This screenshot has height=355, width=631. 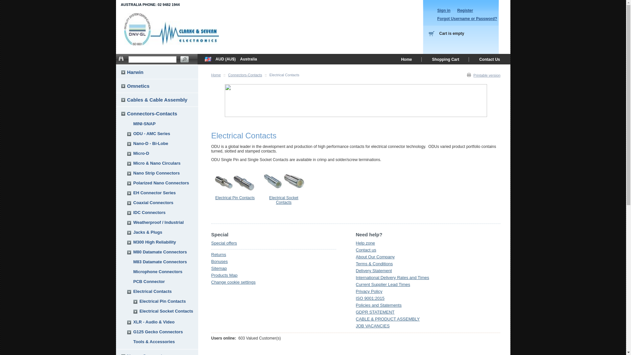 I want to click on G125 Gecko Connectors, so click(x=158, y=332).